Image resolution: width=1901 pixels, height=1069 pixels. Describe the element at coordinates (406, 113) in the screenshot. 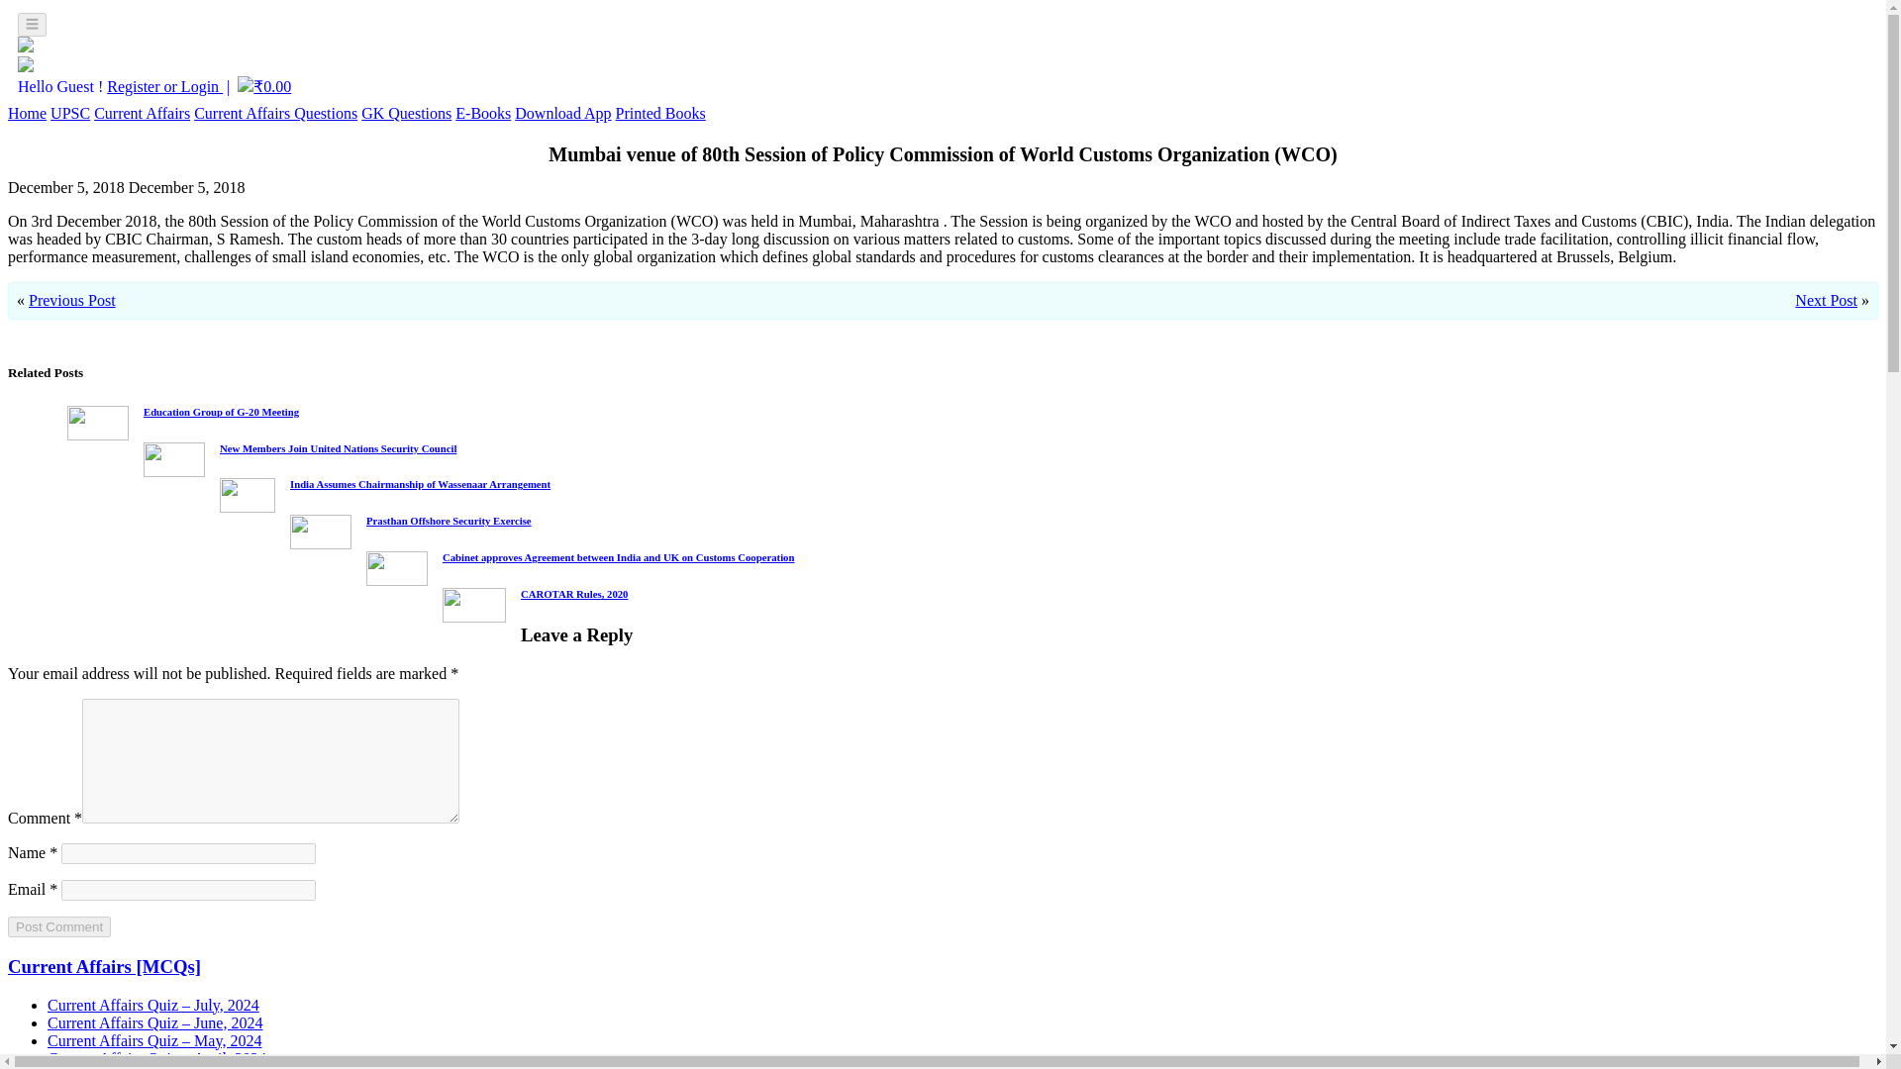

I see `GK Questions` at that location.